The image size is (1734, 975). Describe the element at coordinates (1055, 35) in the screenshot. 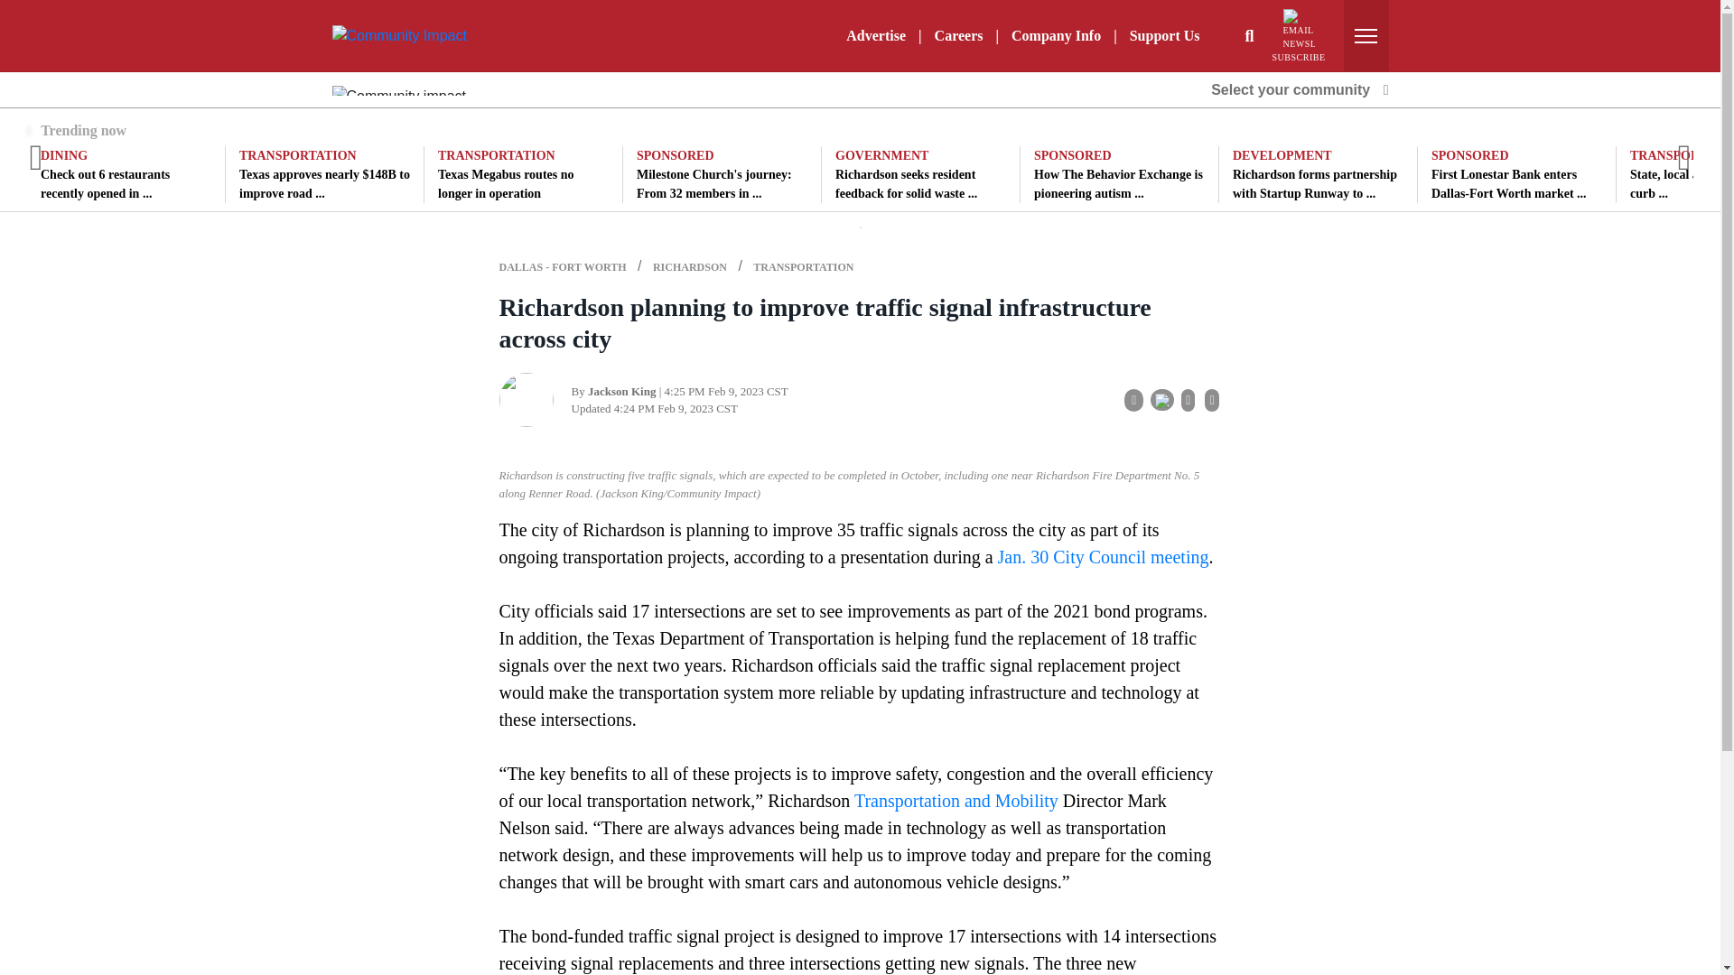

I see `Company Info` at that location.